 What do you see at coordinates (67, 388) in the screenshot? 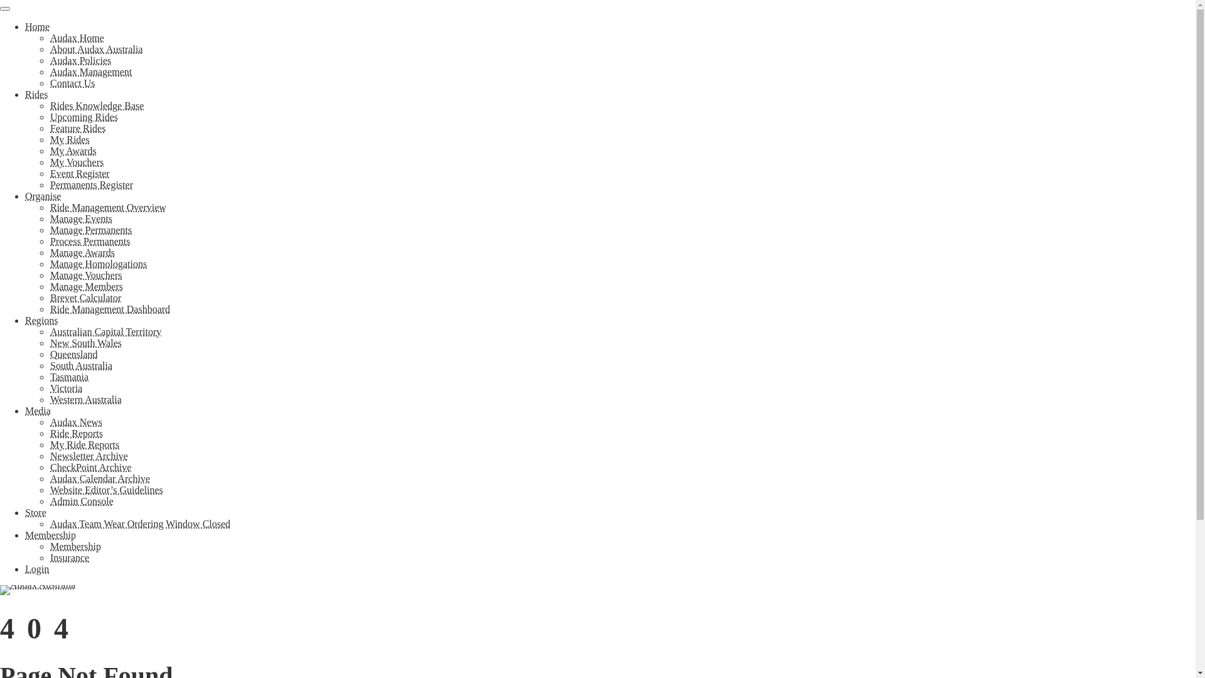
I see `Victoria` at bounding box center [67, 388].